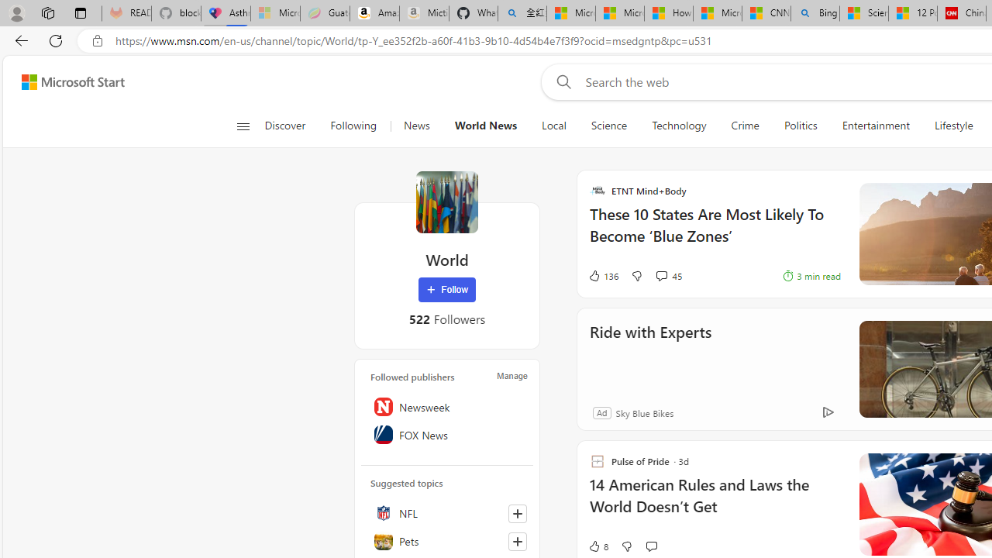 The height and width of the screenshot is (558, 992). Describe the element at coordinates (598, 546) in the screenshot. I see `8 Like` at that location.